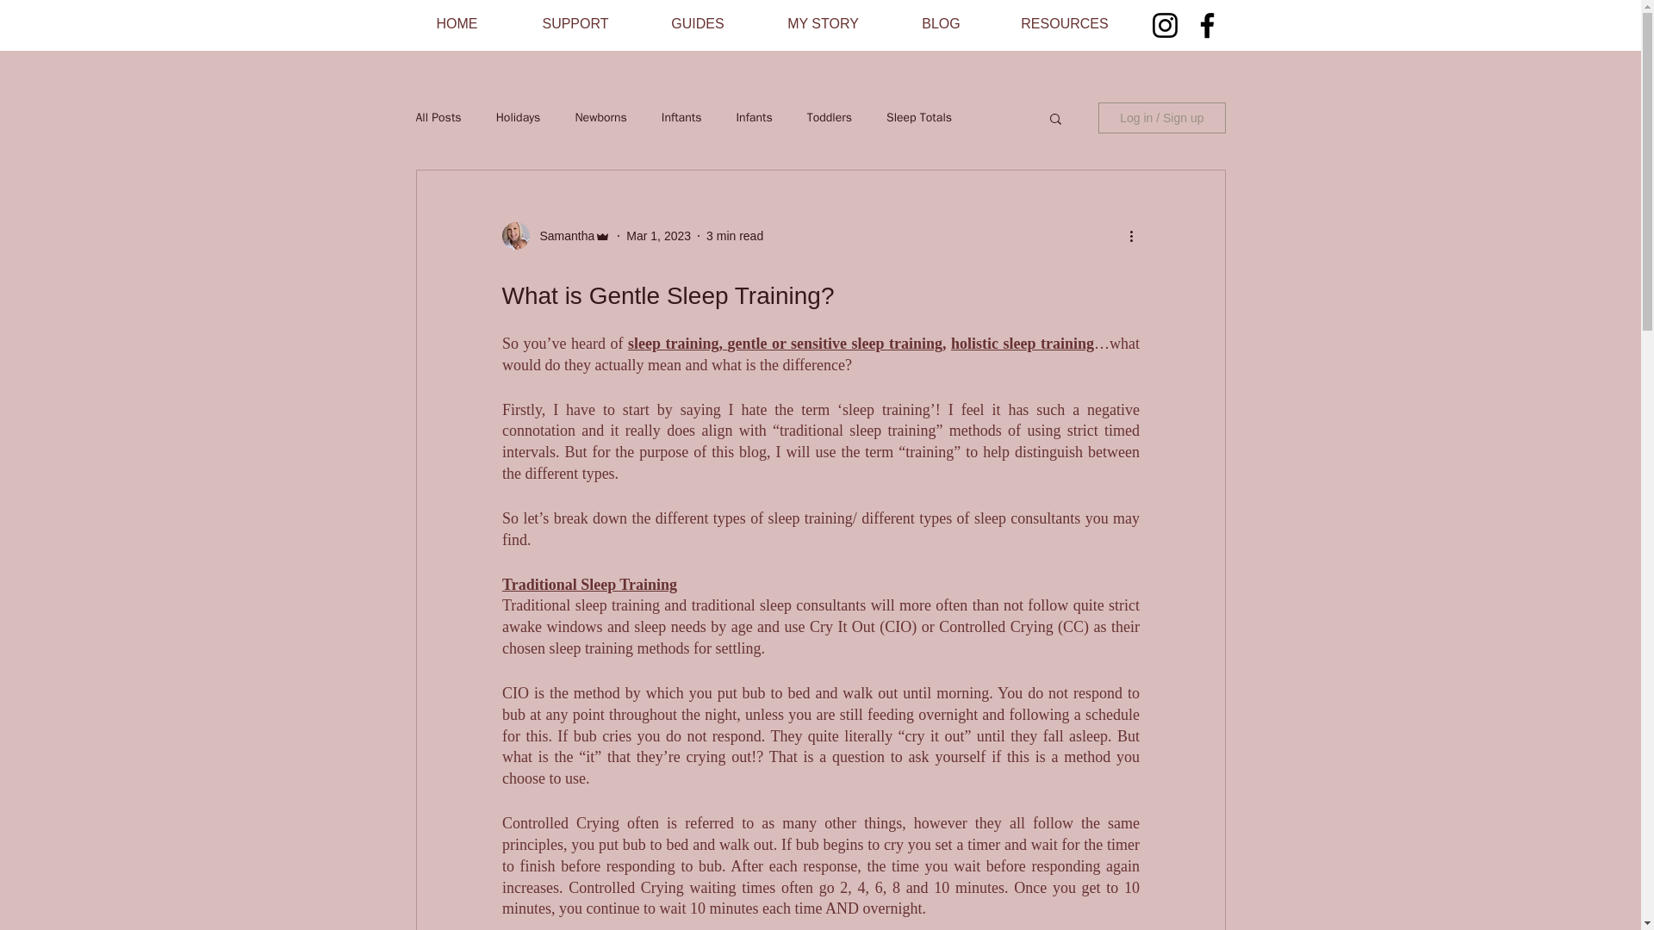 The width and height of the screenshot is (1654, 930). Describe the element at coordinates (575, 23) in the screenshot. I see `SUPPORT` at that location.